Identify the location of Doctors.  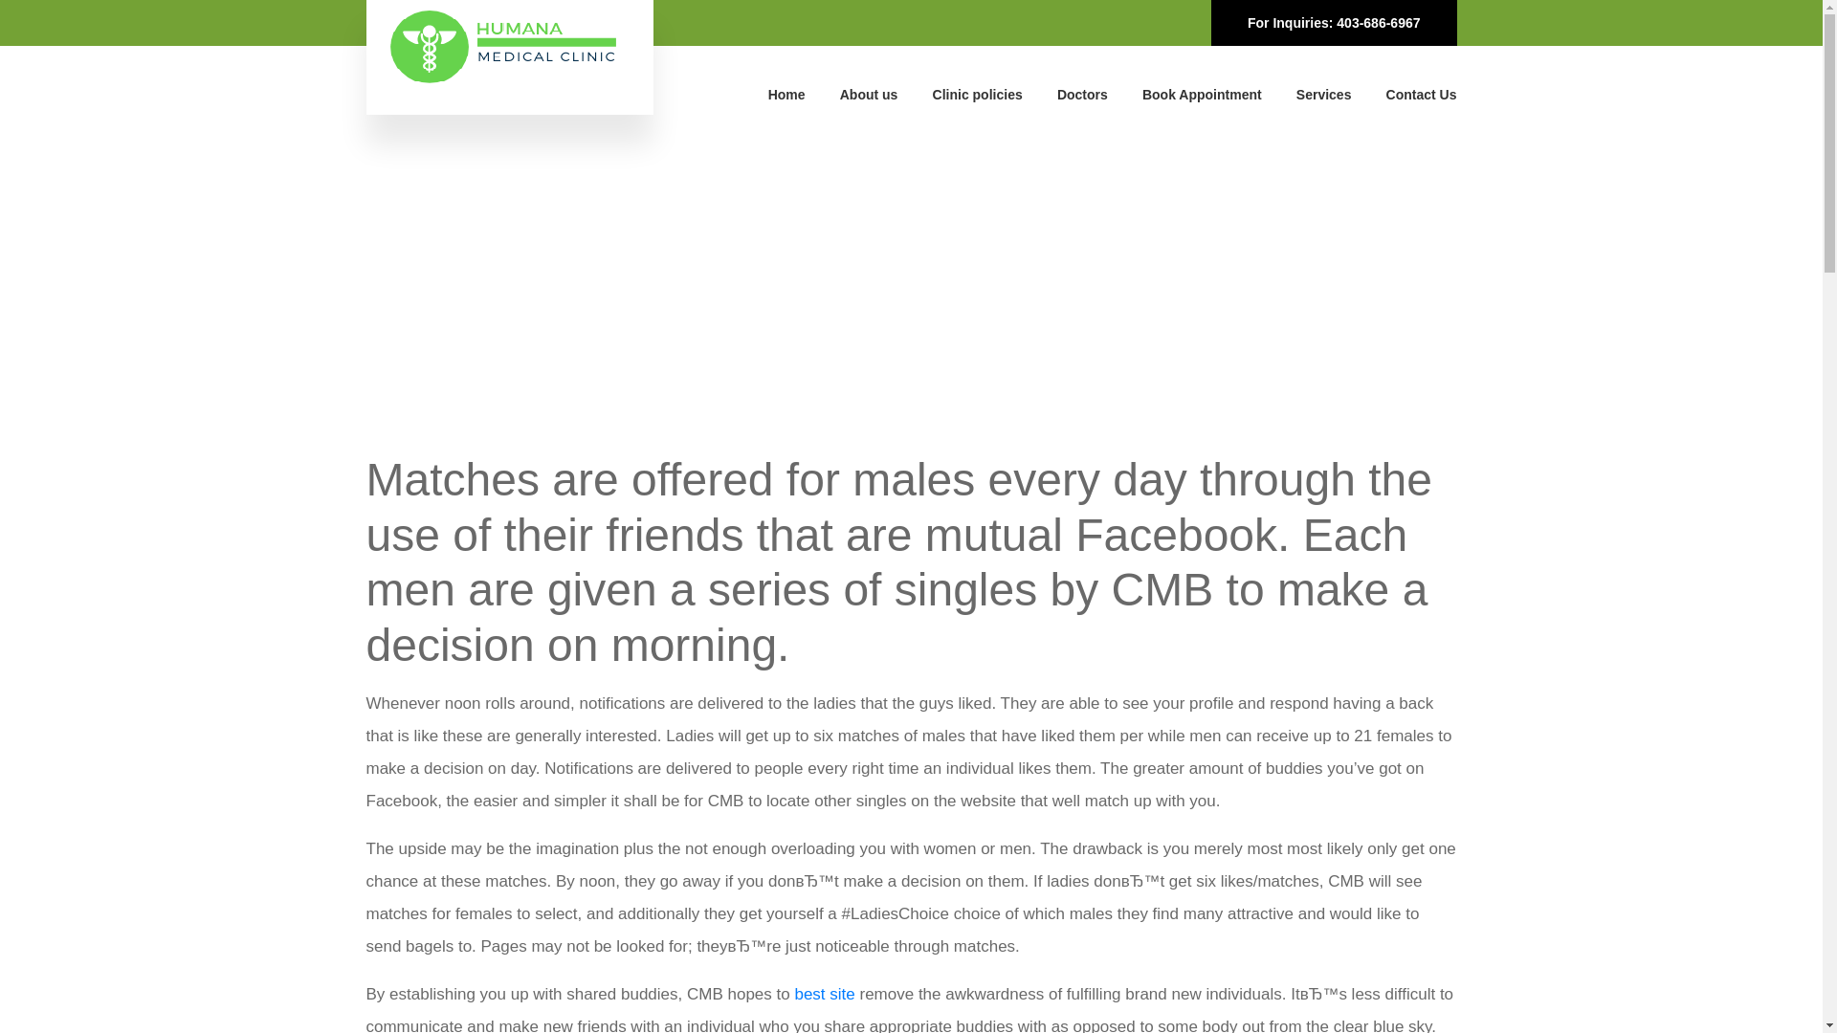
(1082, 94).